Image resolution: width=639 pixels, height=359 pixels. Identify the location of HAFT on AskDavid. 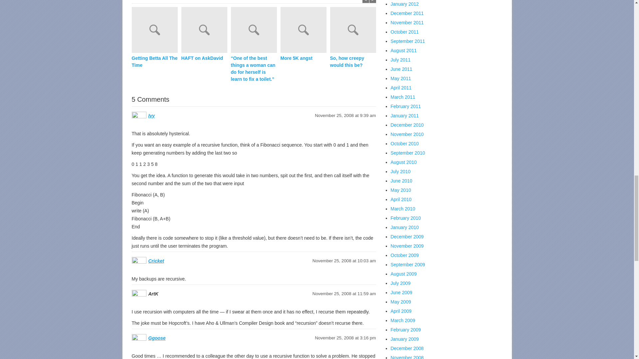
(254, 93).